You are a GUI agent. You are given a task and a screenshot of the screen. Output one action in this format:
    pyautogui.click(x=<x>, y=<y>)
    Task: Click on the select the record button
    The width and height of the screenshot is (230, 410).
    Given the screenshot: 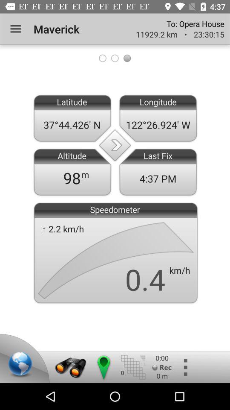 What is the action you would take?
    pyautogui.click(x=162, y=367)
    